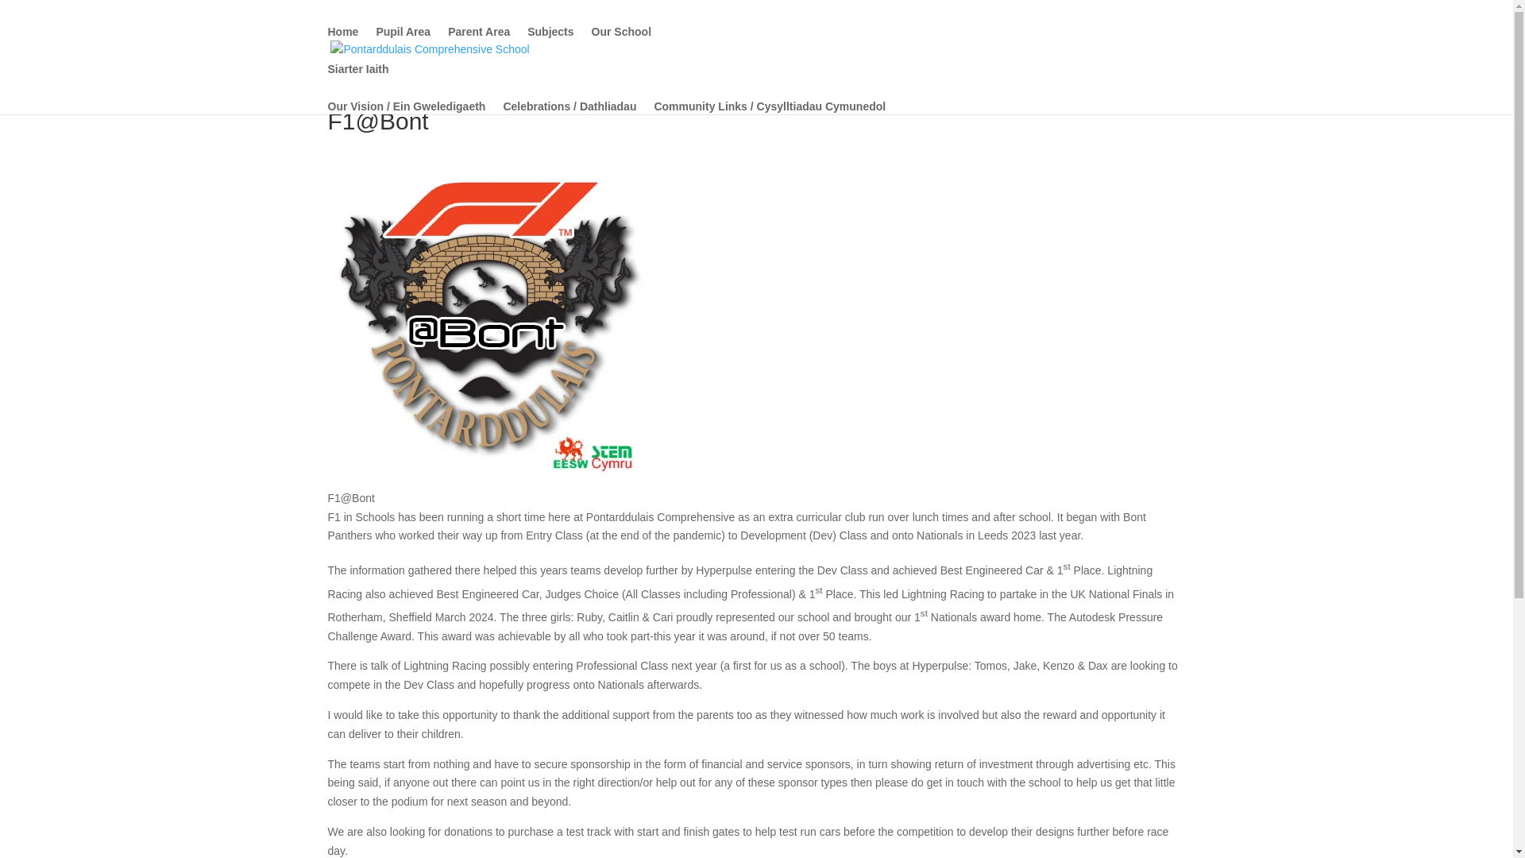 Image resolution: width=1525 pixels, height=858 pixels. What do you see at coordinates (402, 44) in the screenshot?
I see `Pupil Area` at bounding box center [402, 44].